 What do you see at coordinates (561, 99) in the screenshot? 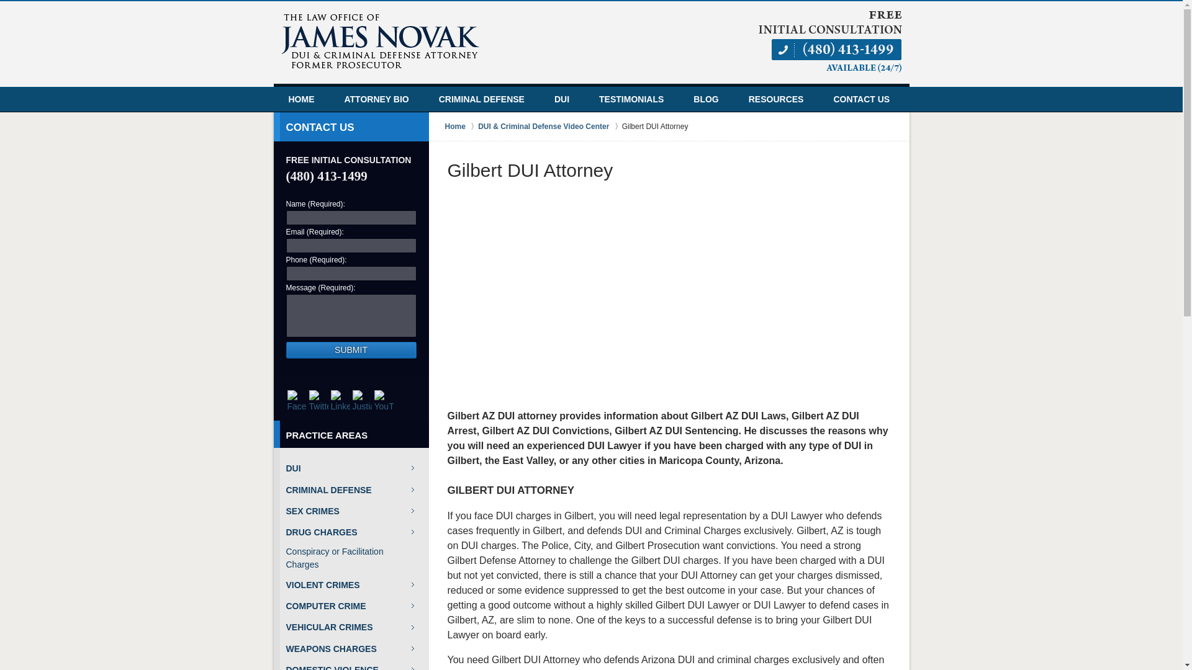
I see `DUI` at bounding box center [561, 99].